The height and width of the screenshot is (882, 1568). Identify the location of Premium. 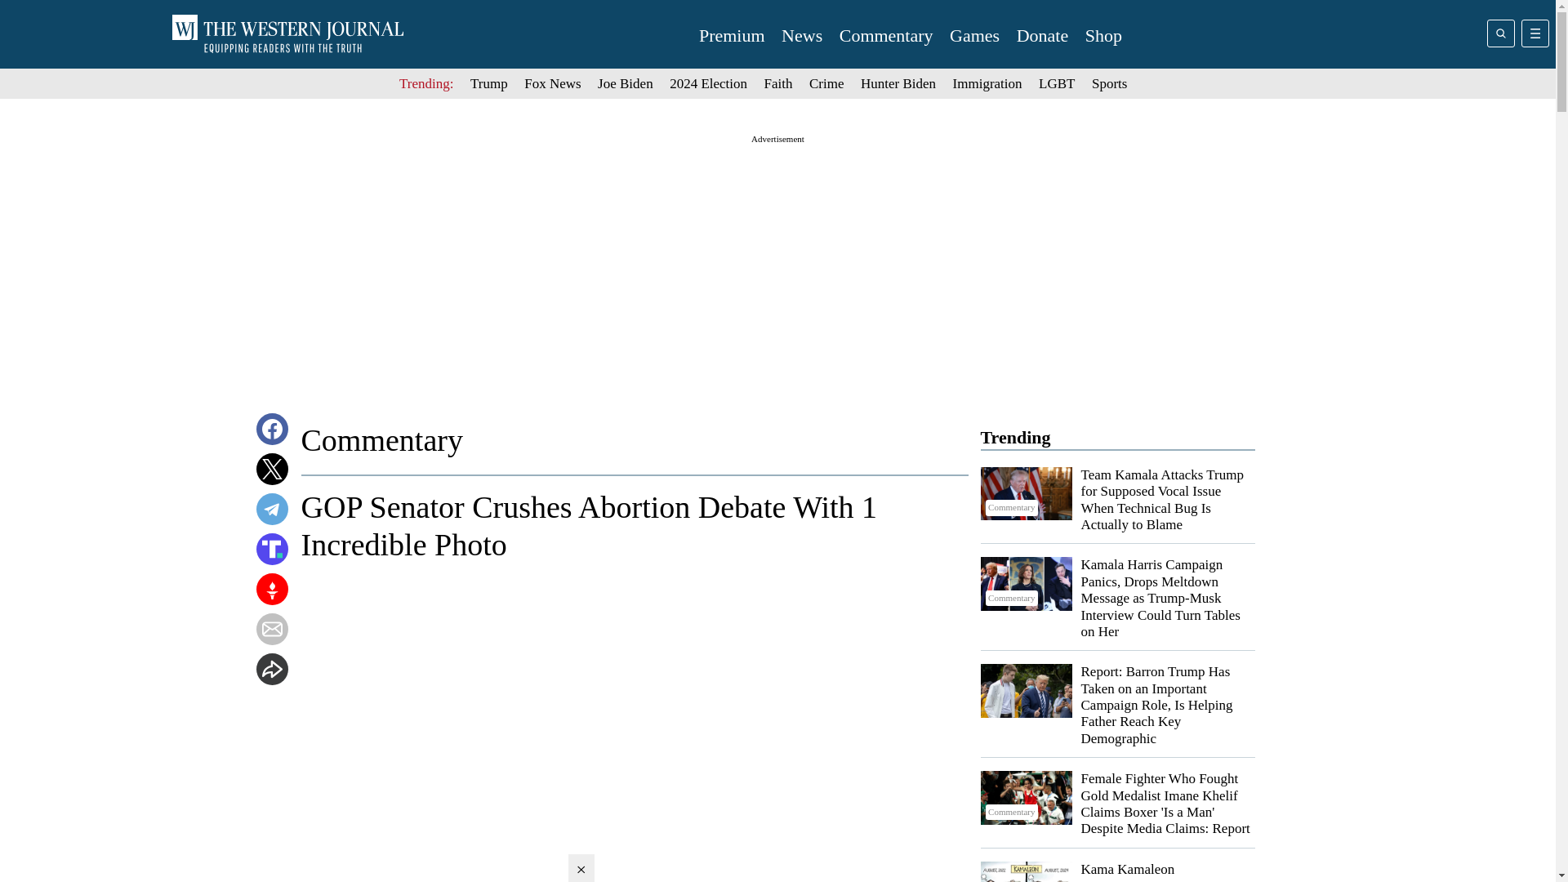
(732, 36).